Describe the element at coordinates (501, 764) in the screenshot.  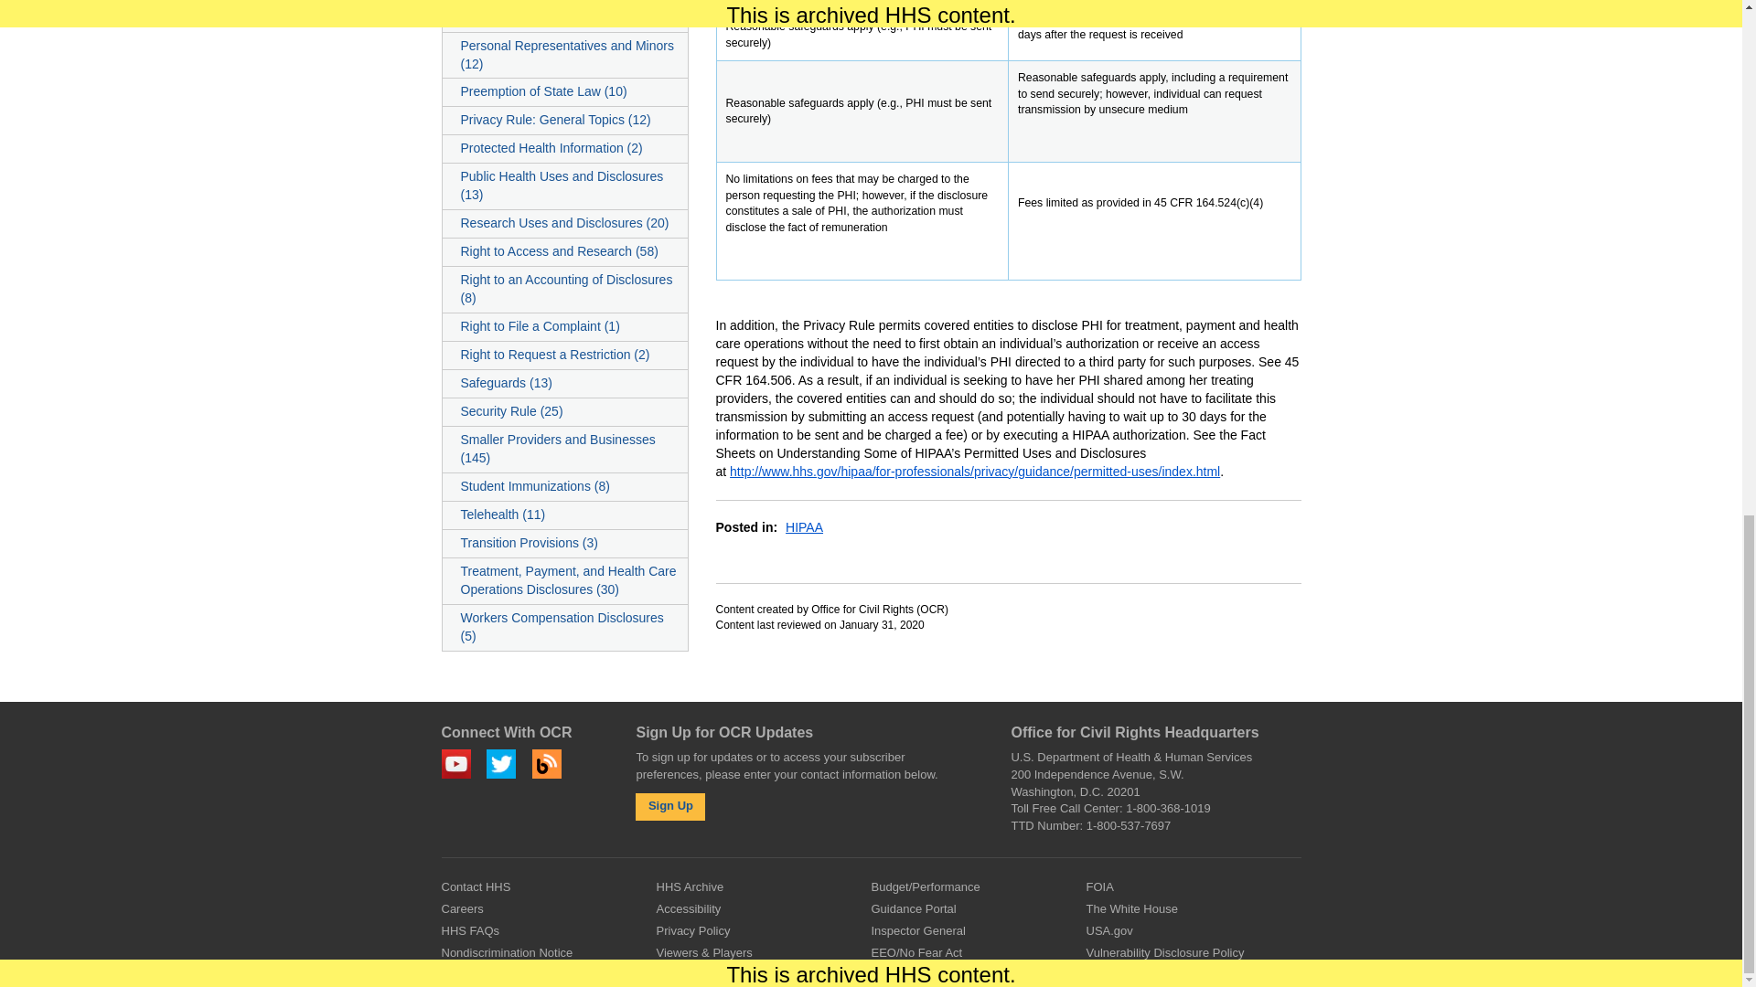
I see `Visit the HHS OCR Twitter account` at that location.